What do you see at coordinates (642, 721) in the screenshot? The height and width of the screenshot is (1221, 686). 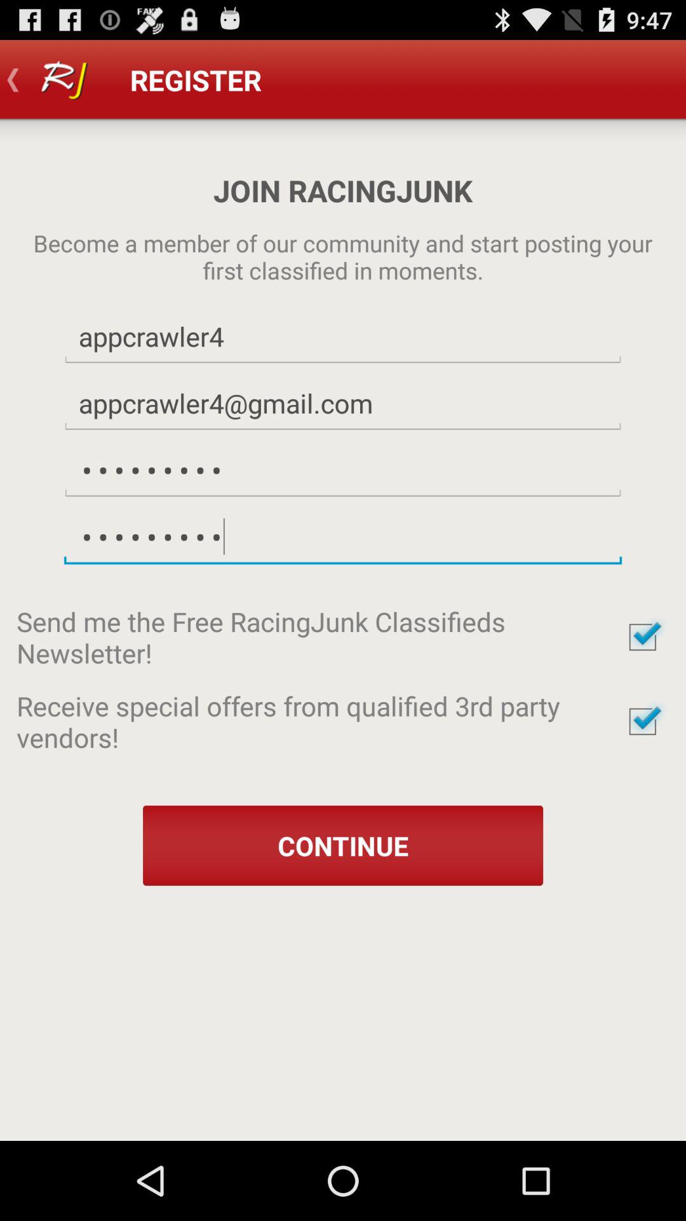 I see `unselect the promo button` at bounding box center [642, 721].